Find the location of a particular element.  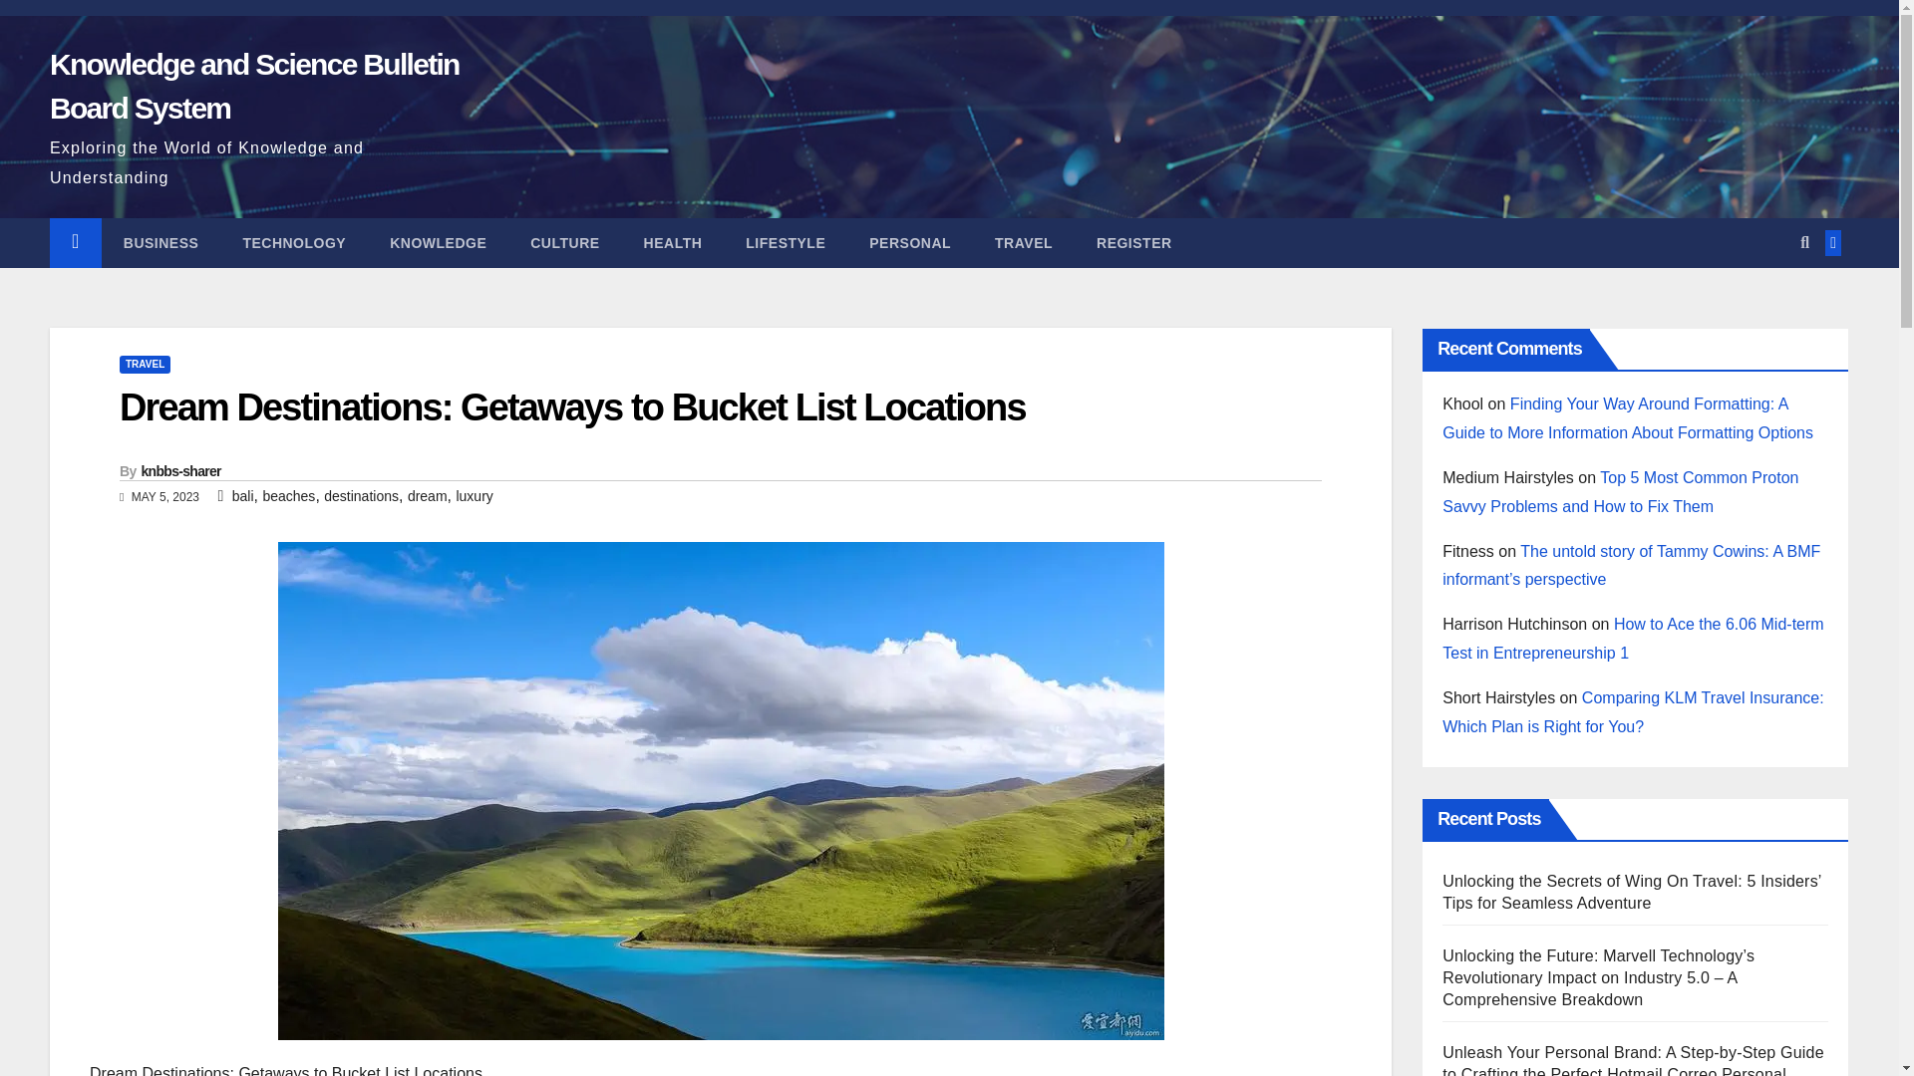

Health is located at coordinates (674, 243).